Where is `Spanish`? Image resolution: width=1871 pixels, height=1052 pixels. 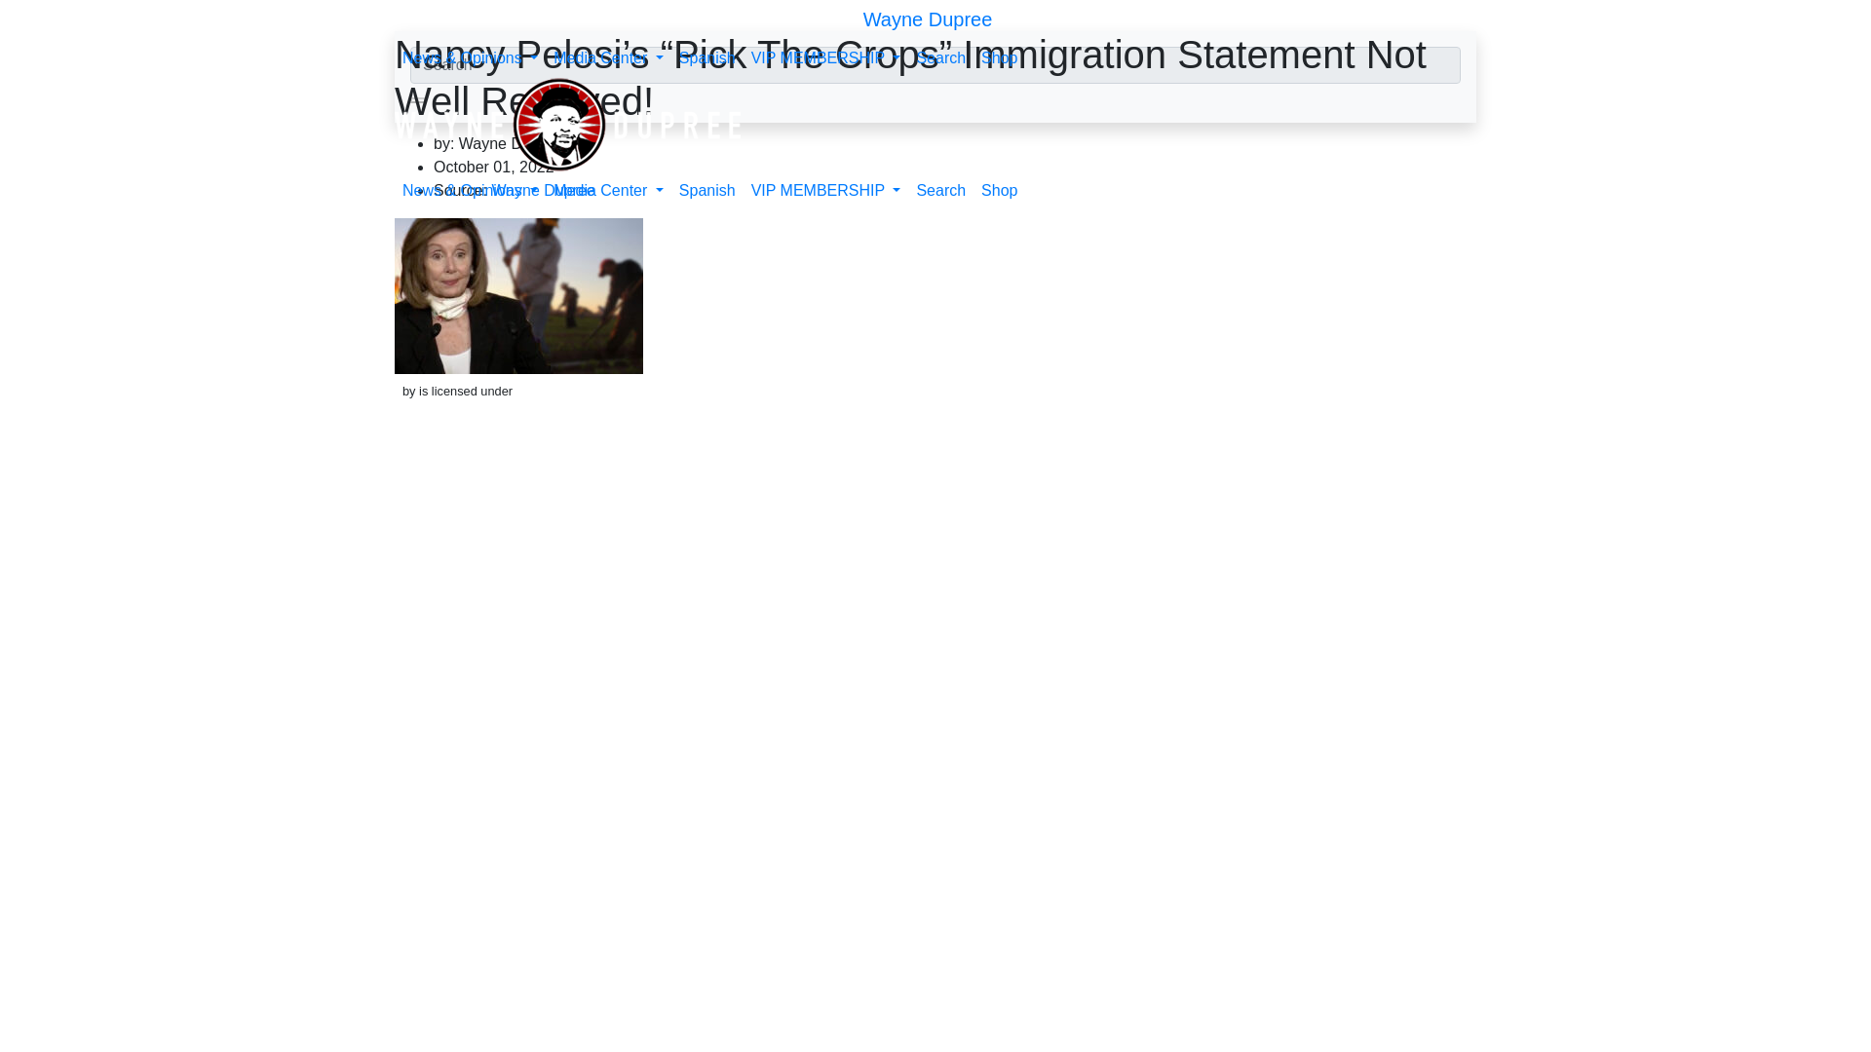
Spanish is located at coordinates (707, 191).